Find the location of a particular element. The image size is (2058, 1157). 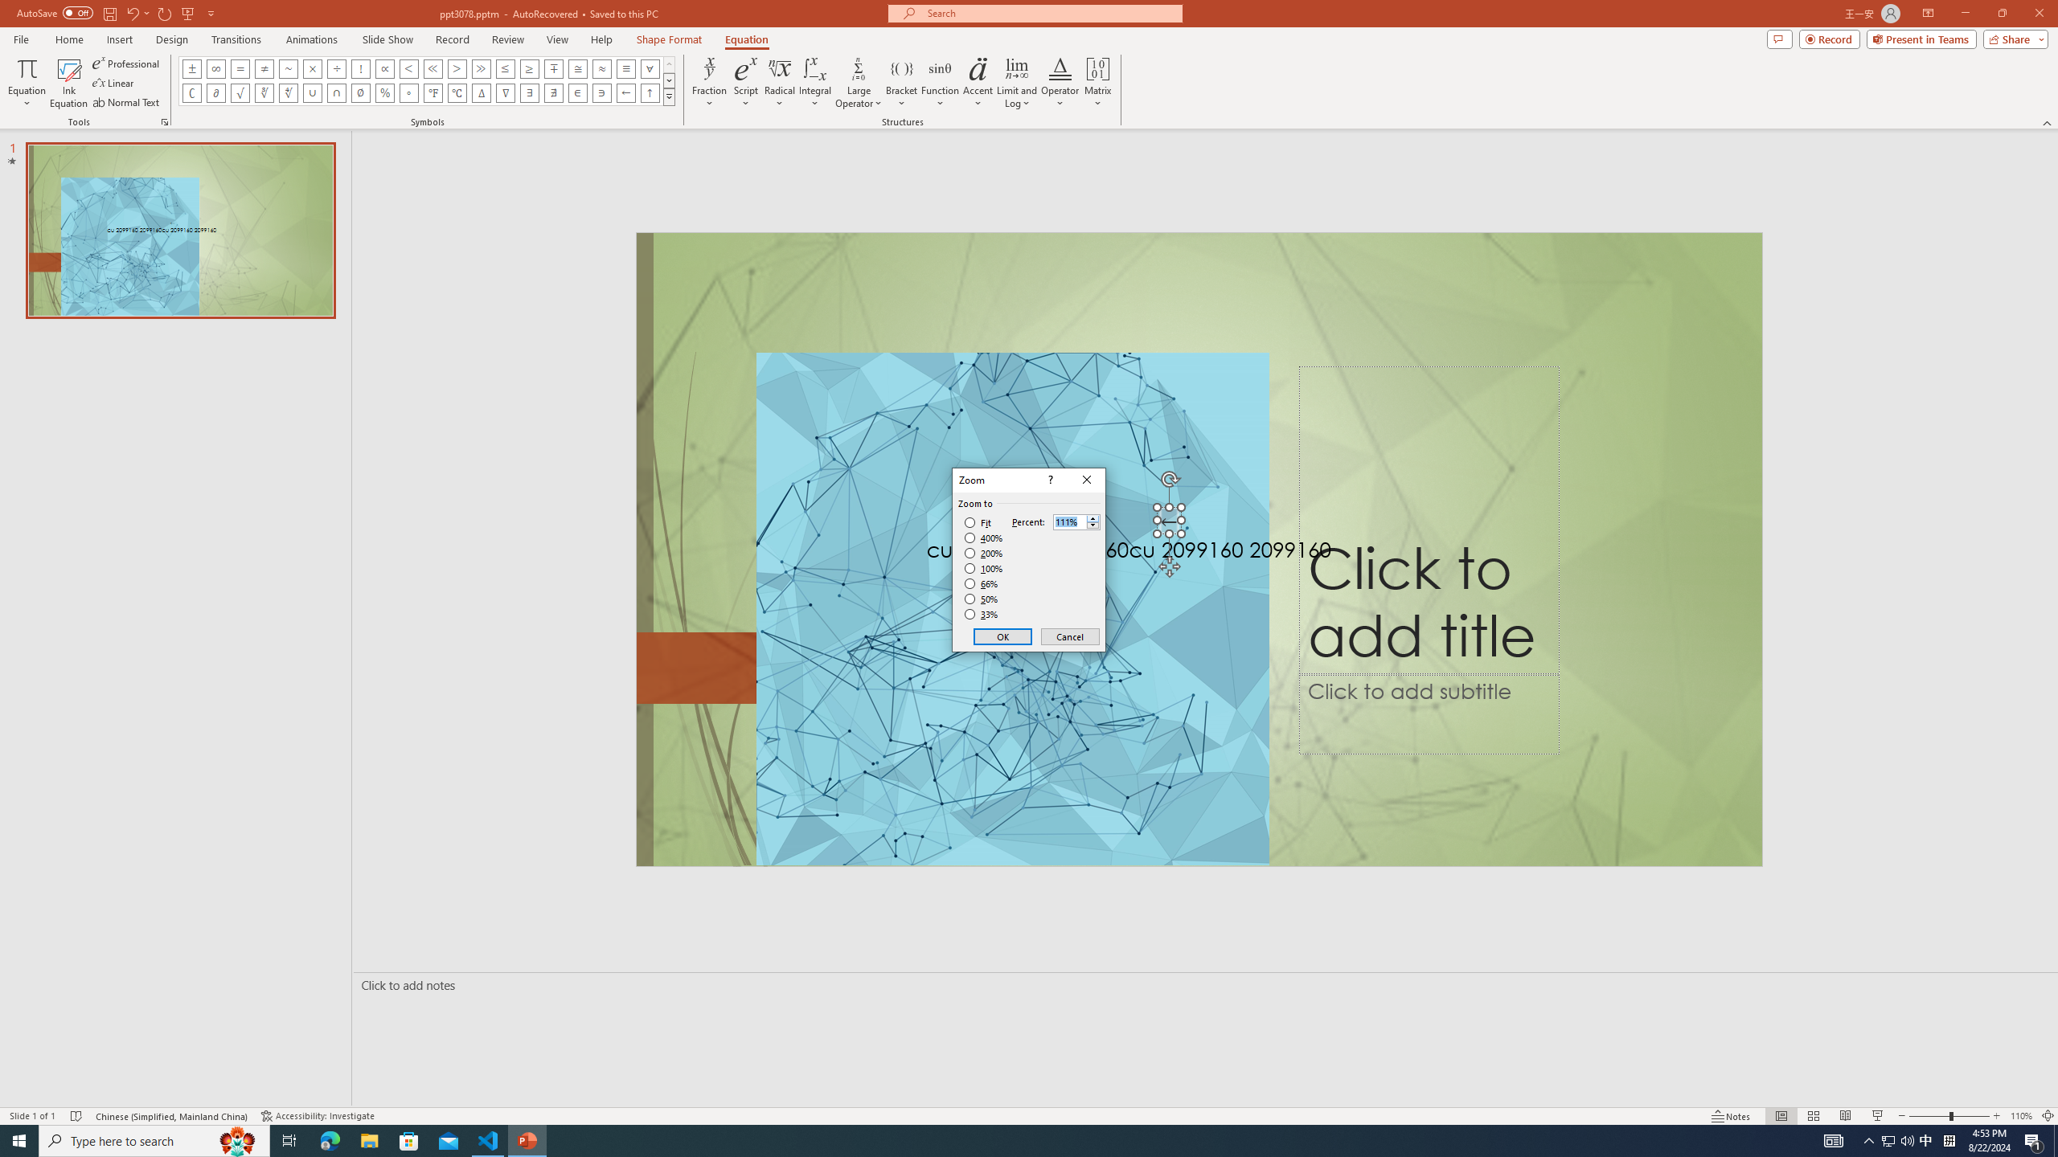

Integral is located at coordinates (815, 83).